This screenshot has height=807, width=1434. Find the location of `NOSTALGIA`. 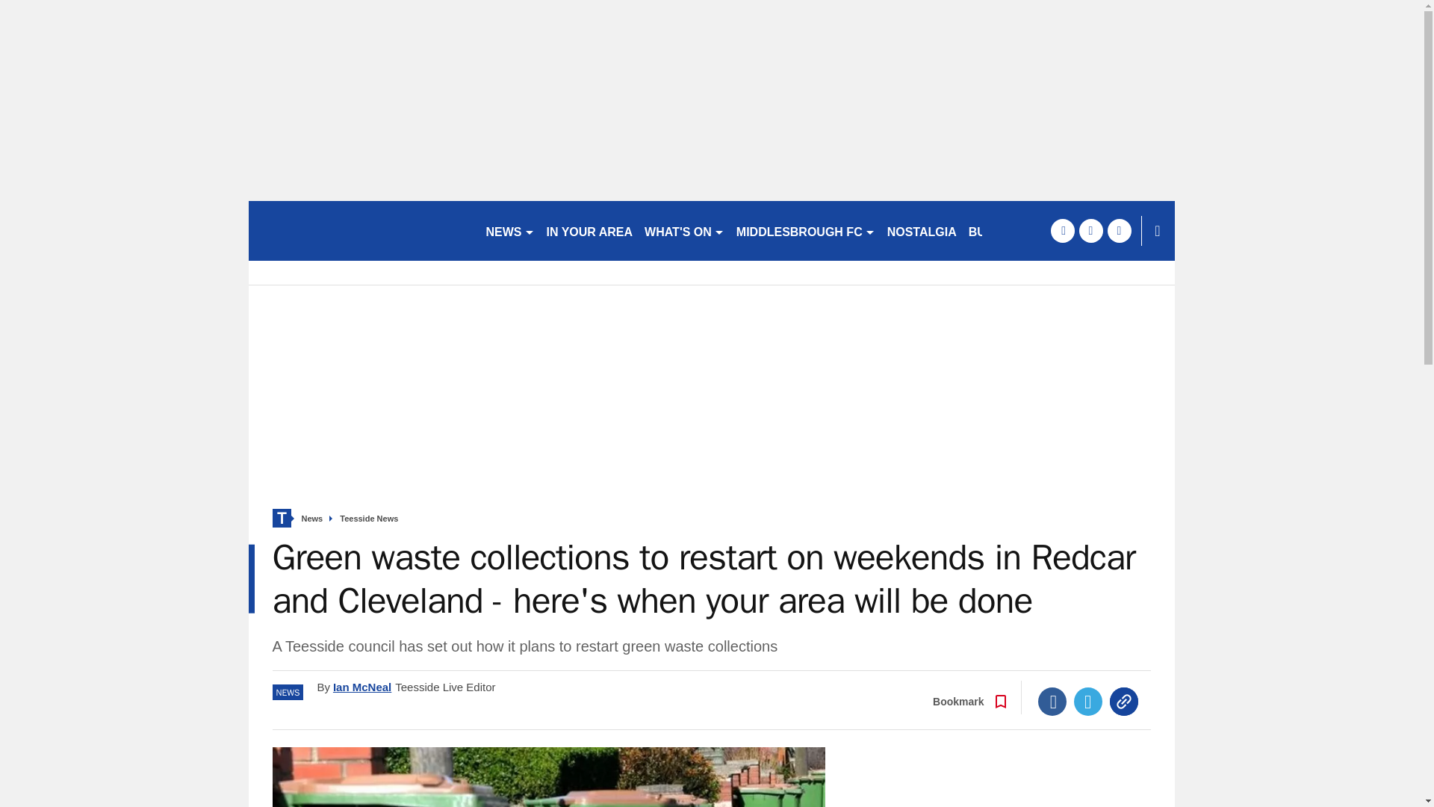

NOSTALGIA is located at coordinates (922, 230).